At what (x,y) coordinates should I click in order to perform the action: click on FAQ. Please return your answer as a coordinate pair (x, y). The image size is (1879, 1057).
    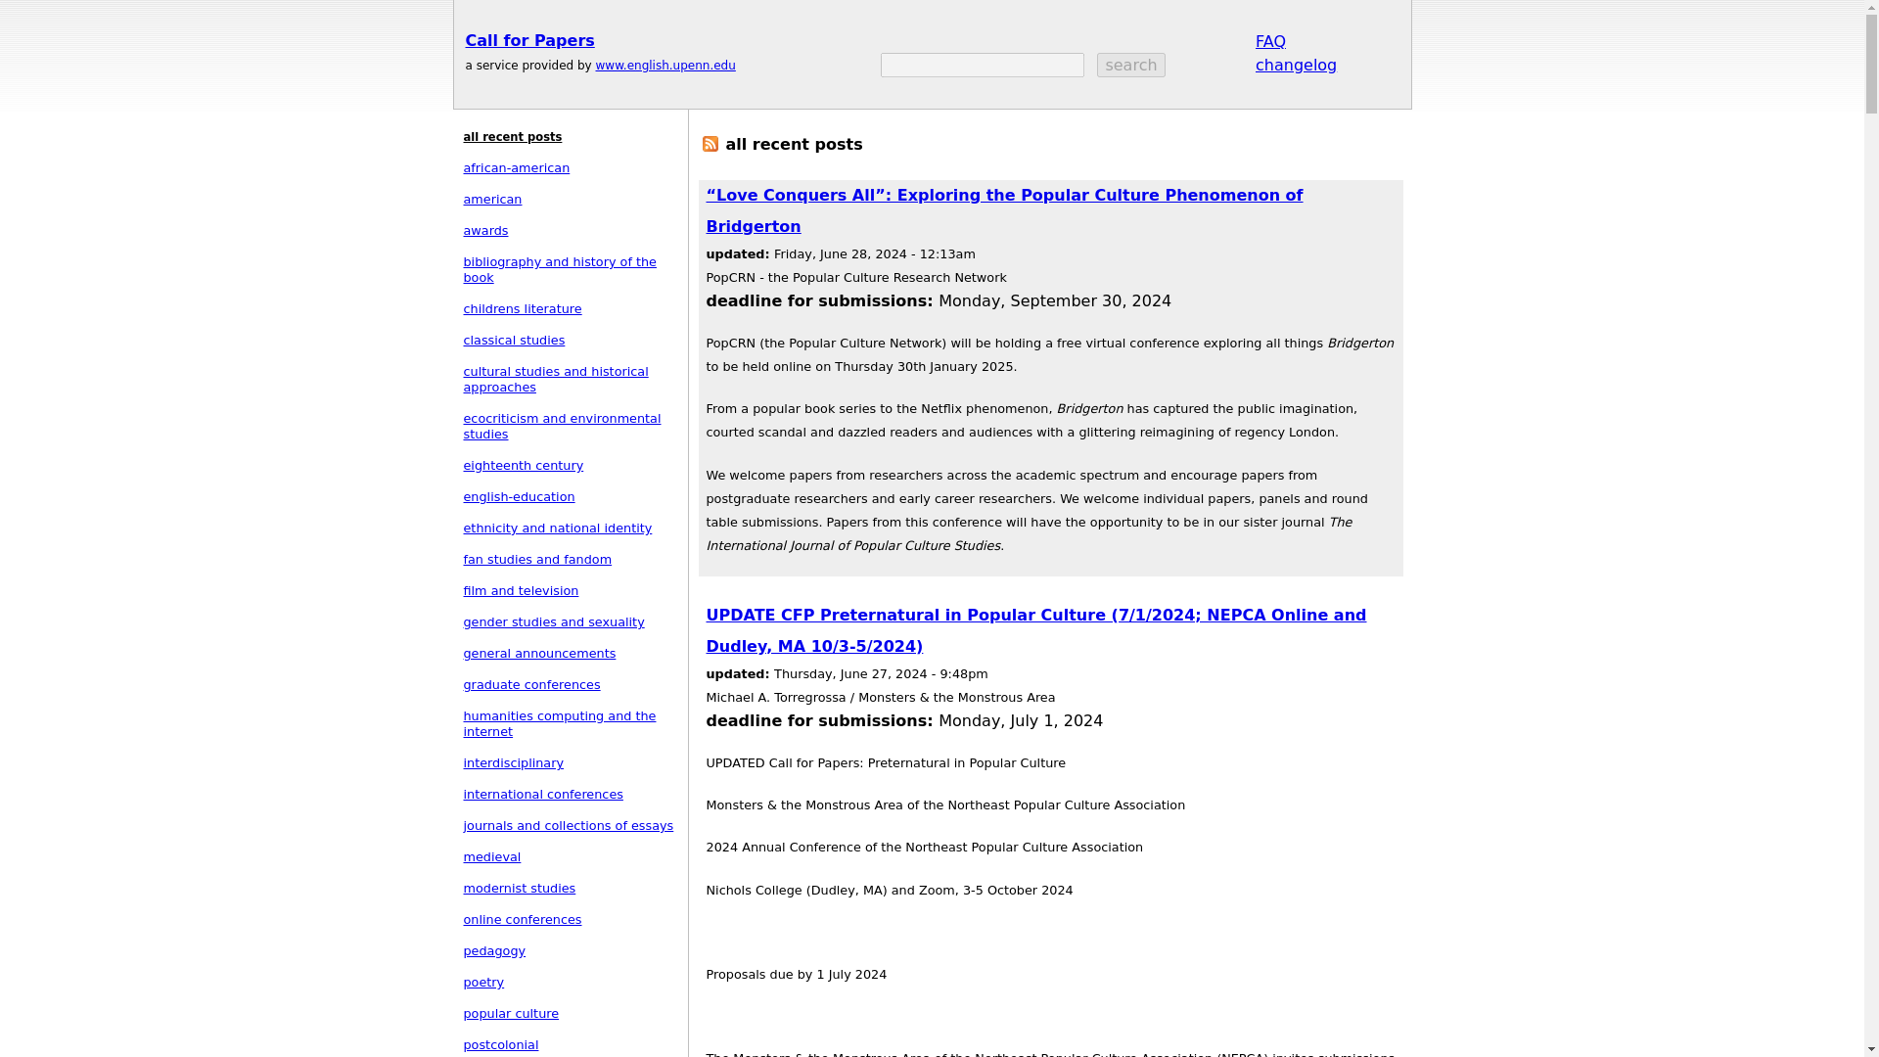
    Looking at the image, I should click on (1270, 40).